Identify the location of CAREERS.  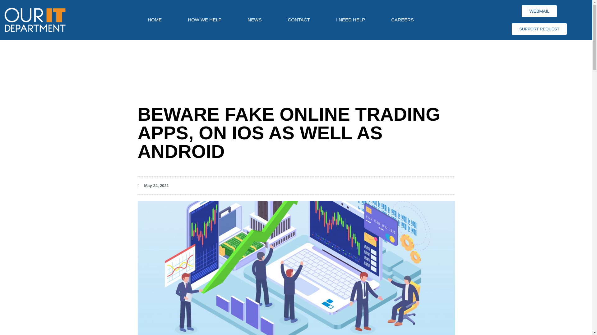
(402, 20).